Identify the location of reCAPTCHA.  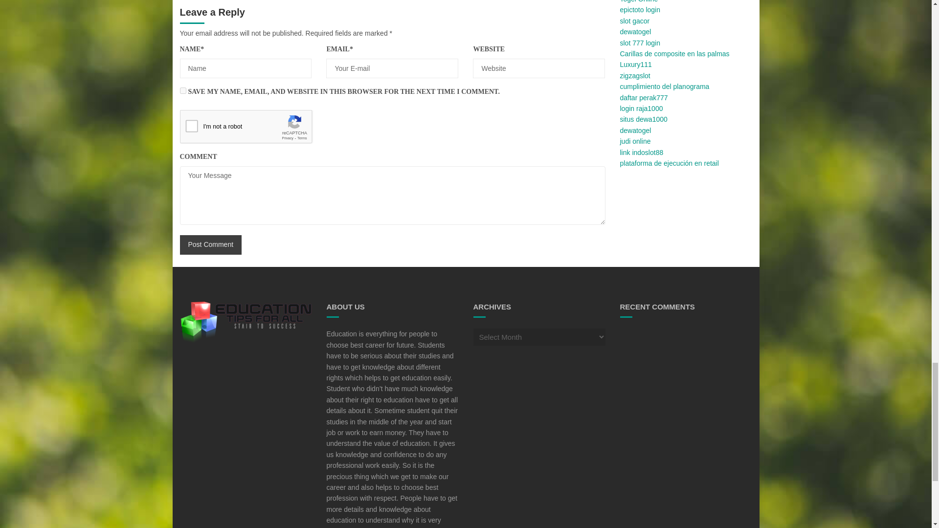
(254, 129).